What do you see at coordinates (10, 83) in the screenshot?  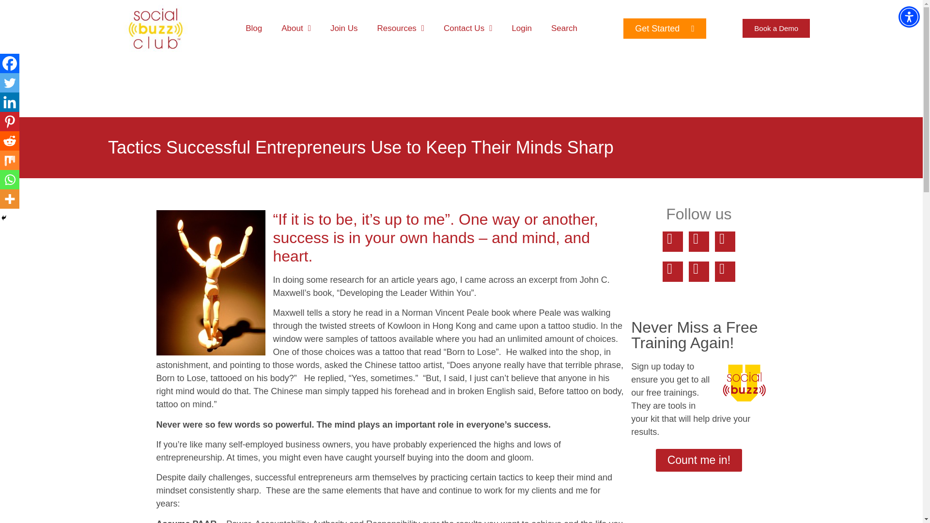 I see `Twitter` at bounding box center [10, 83].